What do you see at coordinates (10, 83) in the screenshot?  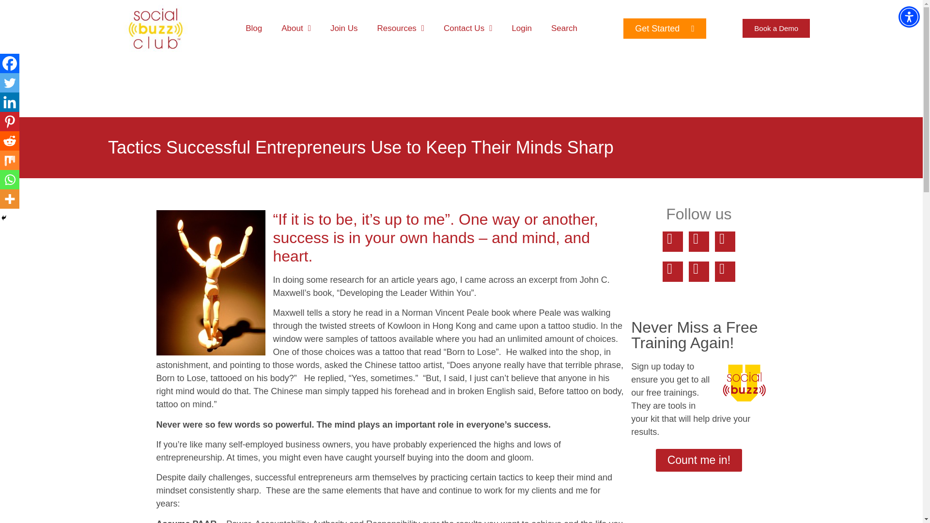 I see `Twitter` at bounding box center [10, 83].